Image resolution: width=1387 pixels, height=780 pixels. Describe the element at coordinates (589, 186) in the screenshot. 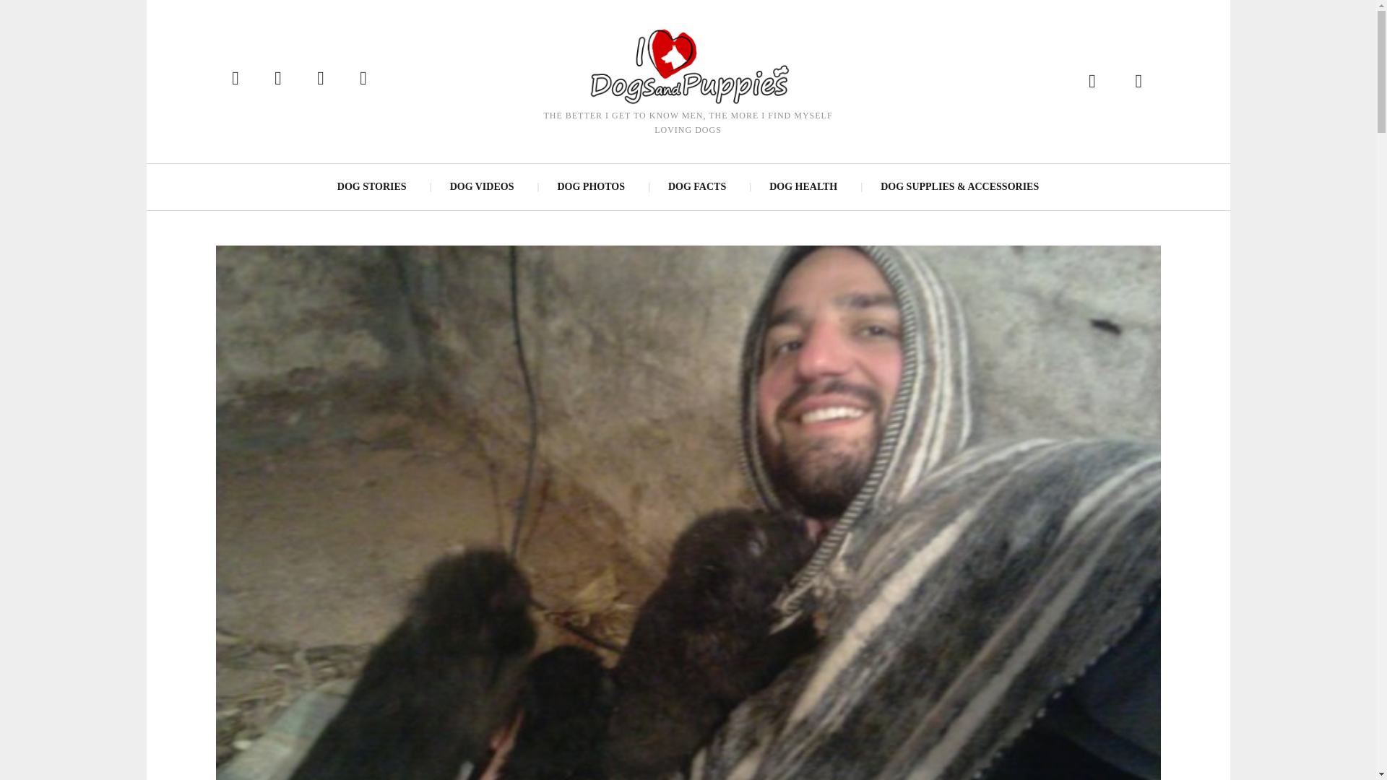

I see `DOG PHOTOS` at that location.